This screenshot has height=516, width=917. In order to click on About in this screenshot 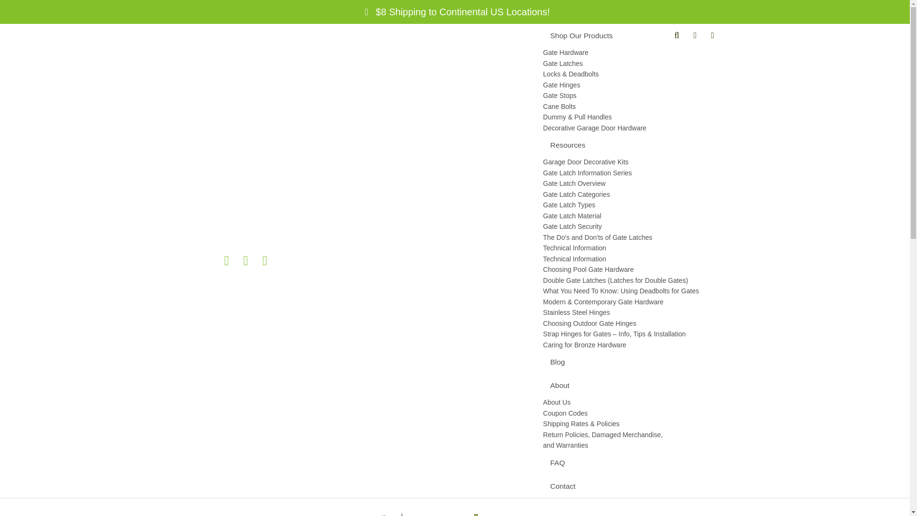, I will do `click(605, 385)`.